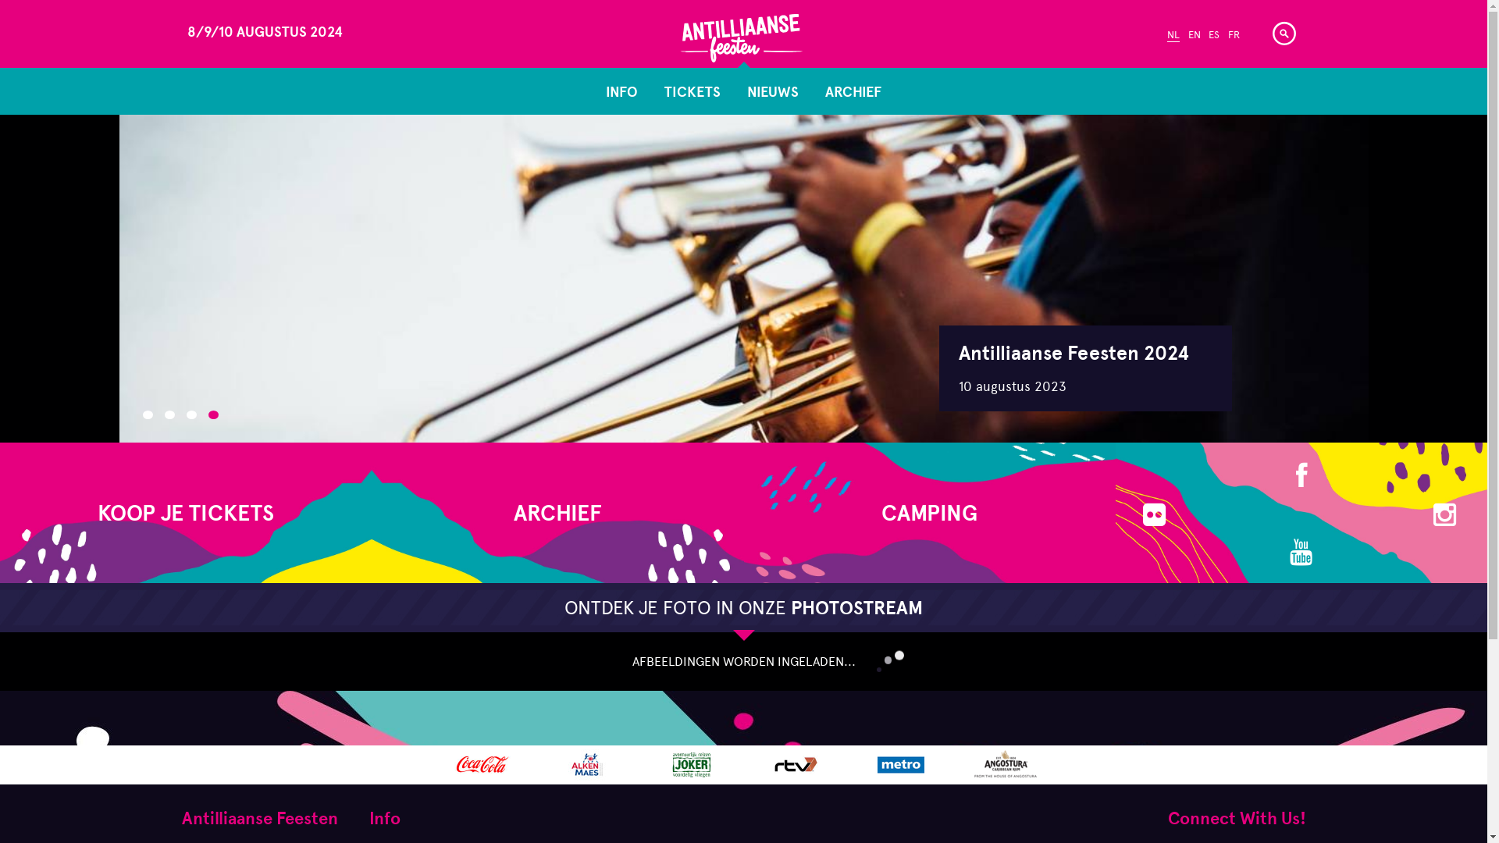  Describe the element at coordinates (190, 415) in the screenshot. I see `3` at that location.